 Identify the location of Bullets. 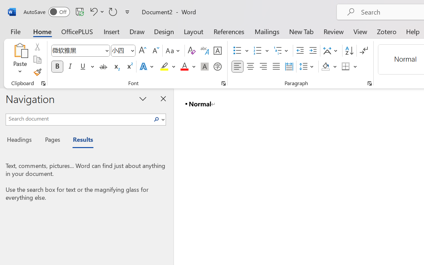
(241, 51).